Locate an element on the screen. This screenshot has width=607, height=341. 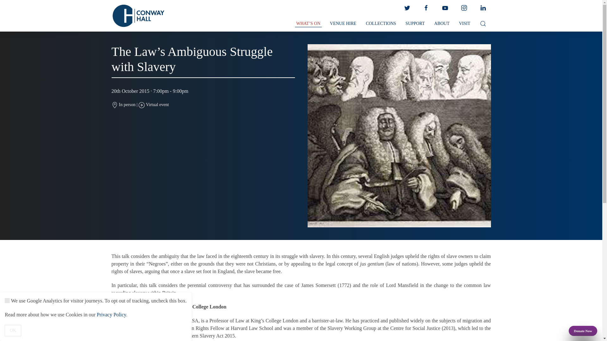
Facebook is located at coordinates (426, 8).